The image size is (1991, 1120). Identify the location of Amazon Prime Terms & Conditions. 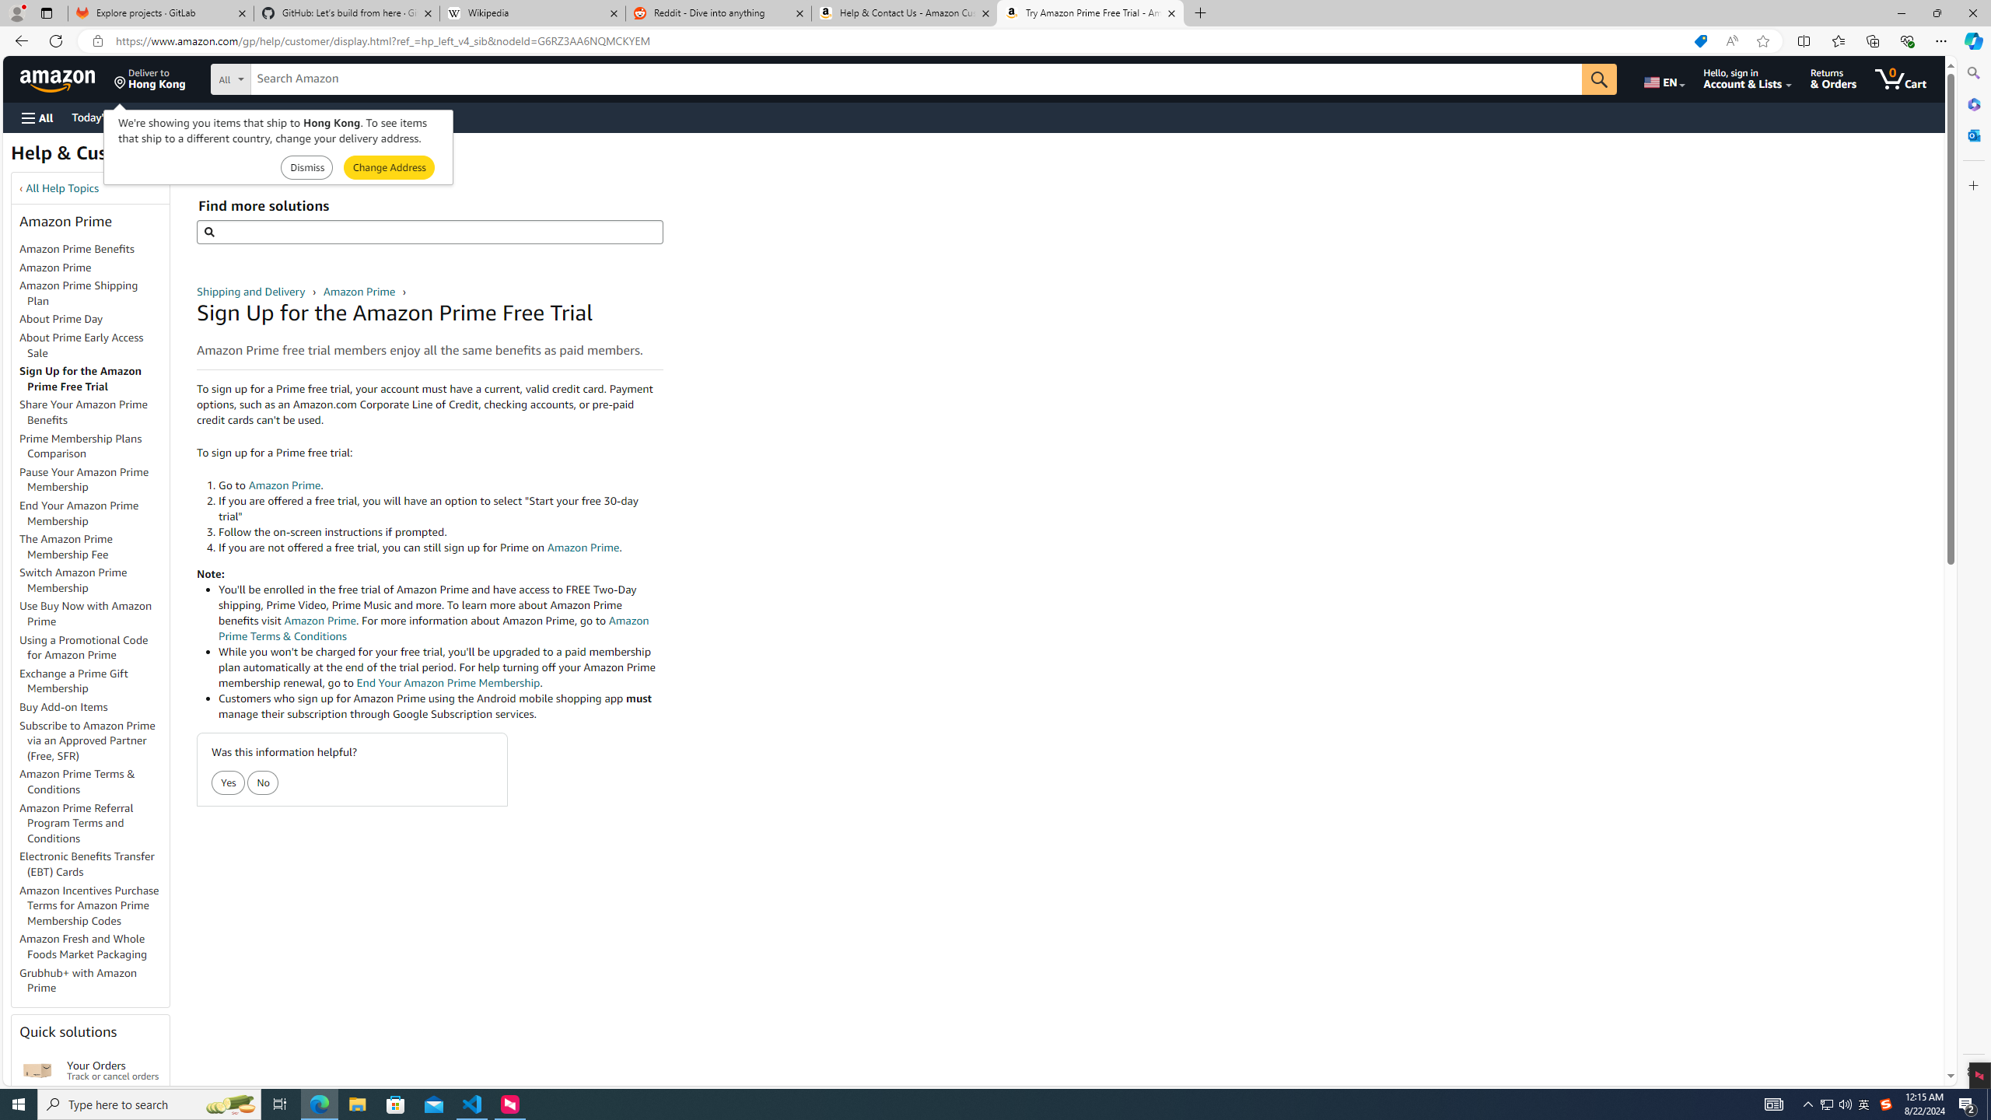
(94, 782).